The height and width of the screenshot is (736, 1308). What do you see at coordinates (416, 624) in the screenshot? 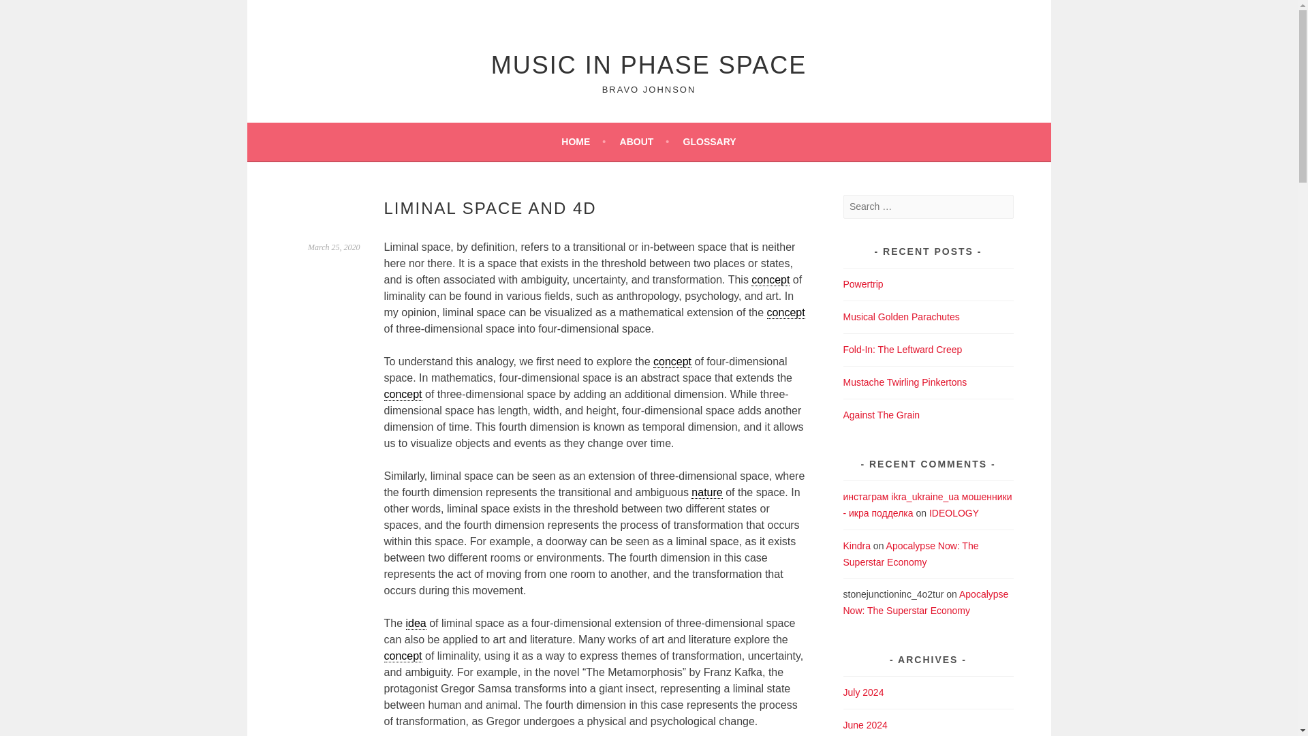
I see `idea` at bounding box center [416, 624].